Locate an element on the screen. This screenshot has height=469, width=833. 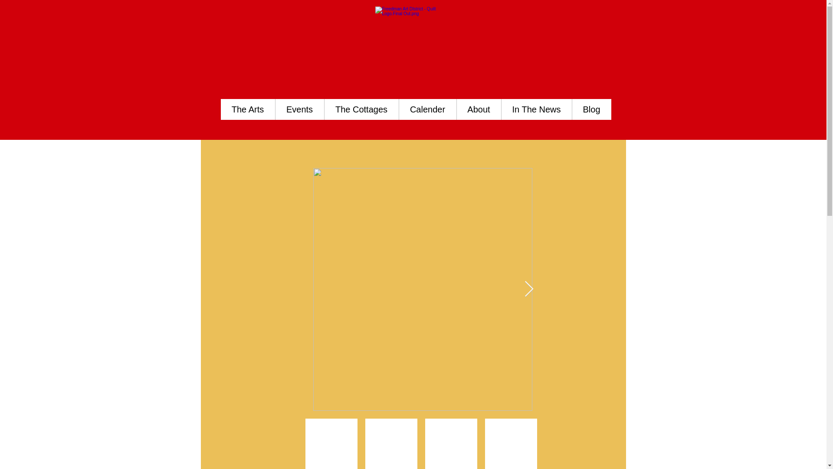
The Arts is located at coordinates (247, 109).